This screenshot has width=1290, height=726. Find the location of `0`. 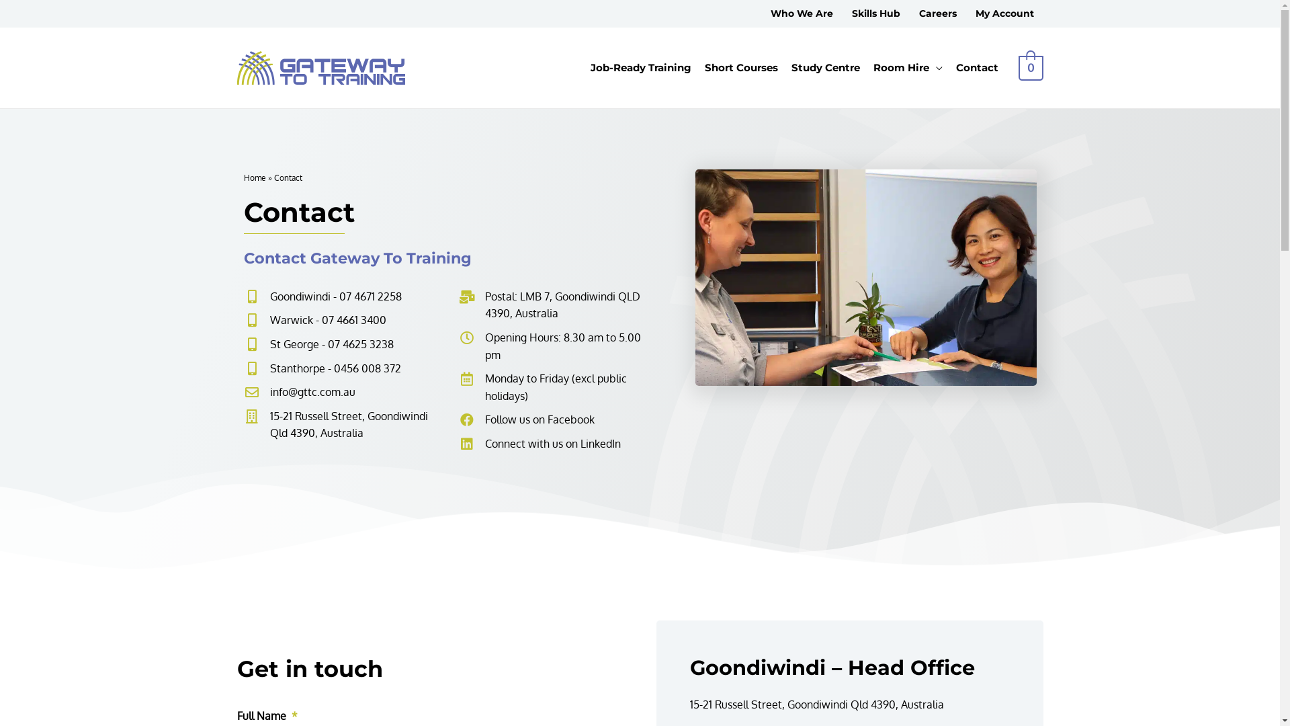

0 is located at coordinates (1031, 68).